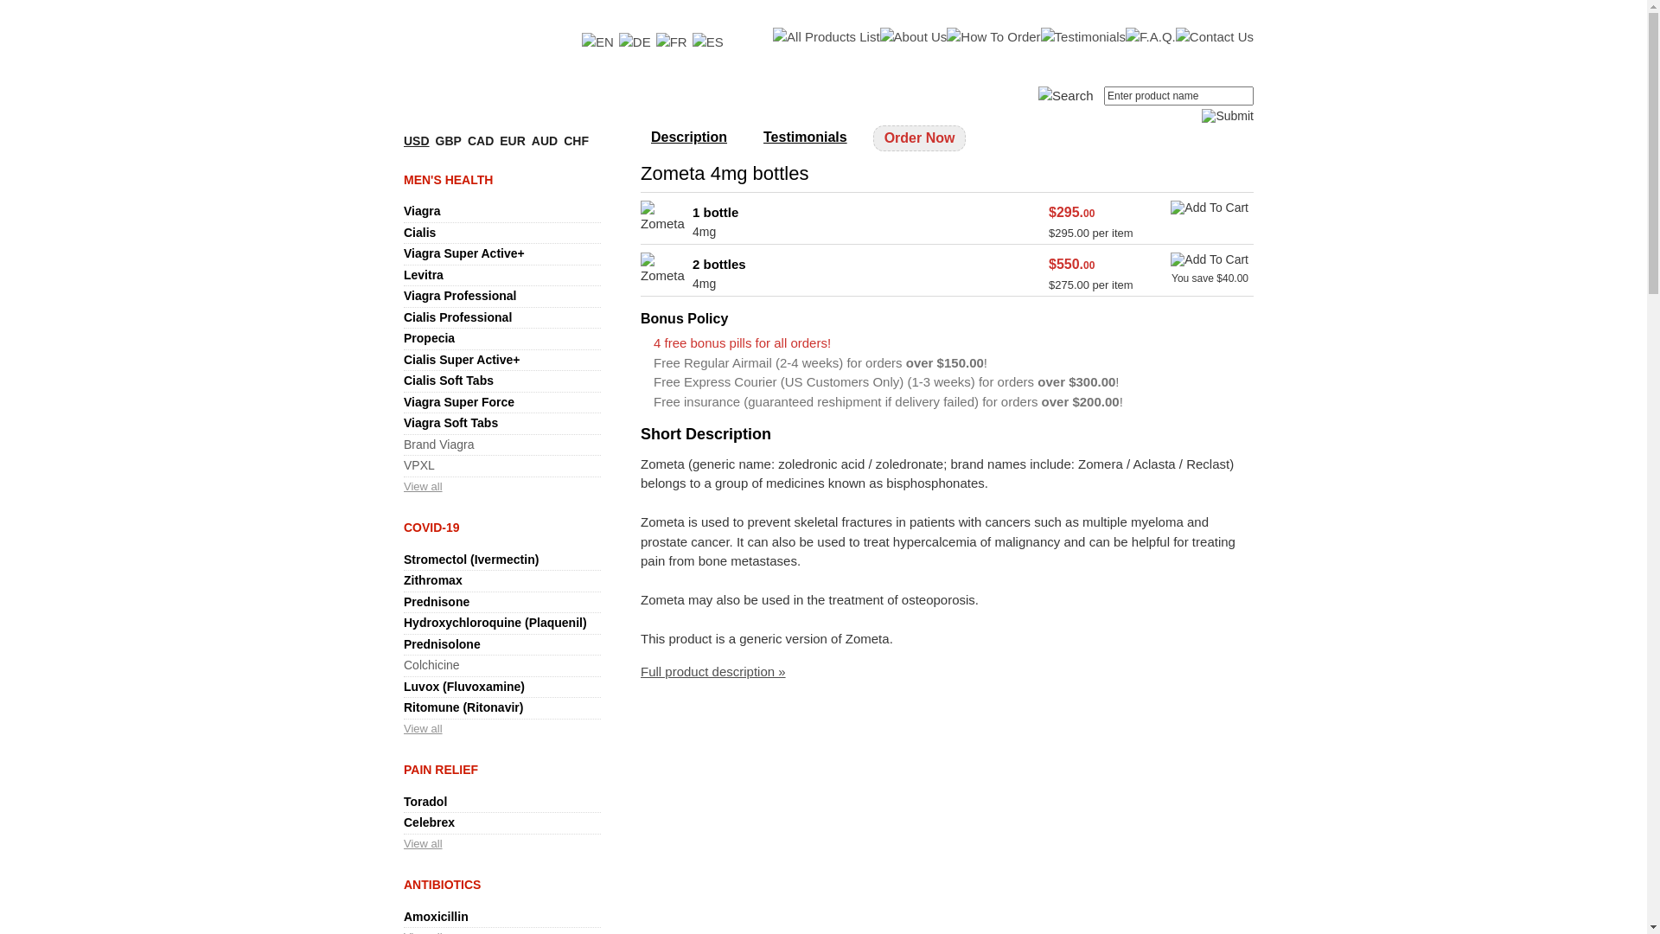 The height and width of the screenshot is (934, 1660). Describe the element at coordinates (449, 141) in the screenshot. I see `GBP` at that location.